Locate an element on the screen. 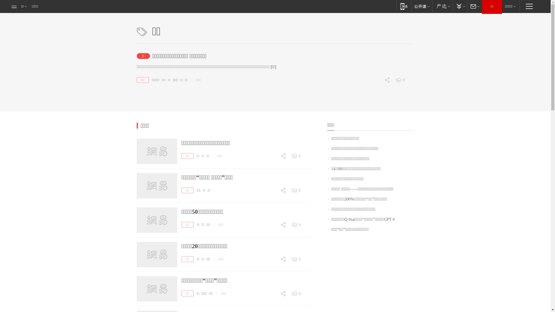  0 is located at coordinates (272, 231).